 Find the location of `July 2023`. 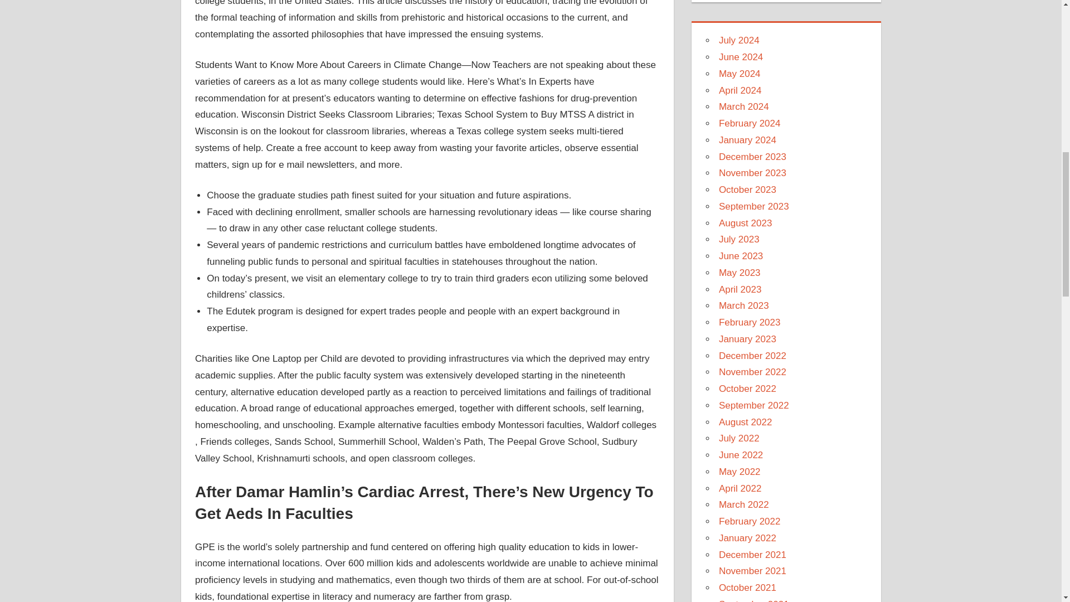

July 2023 is located at coordinates (739, 239).